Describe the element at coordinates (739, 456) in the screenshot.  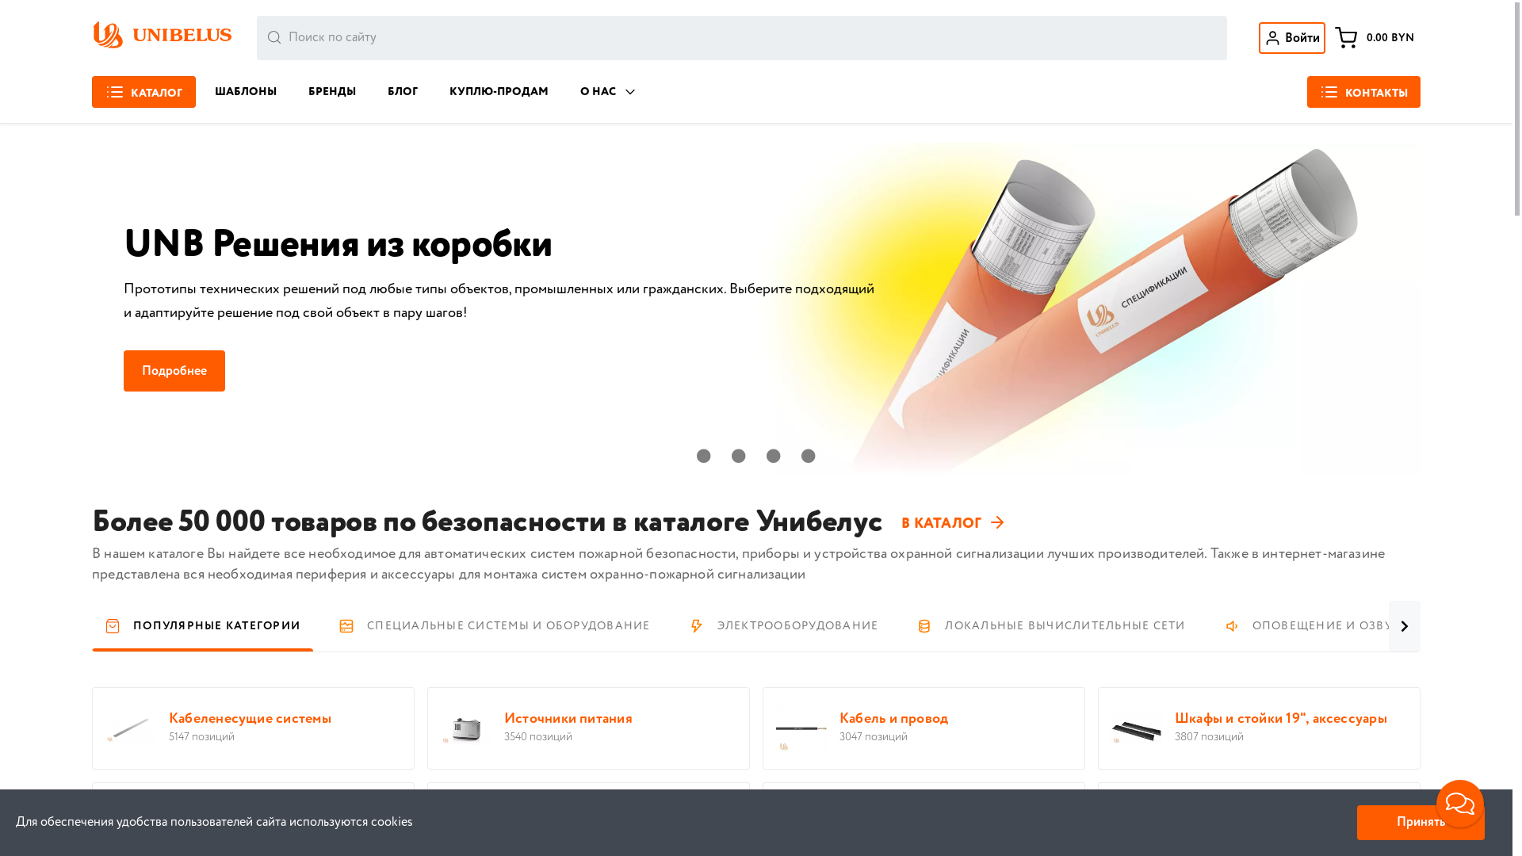
I see `1` at that location.